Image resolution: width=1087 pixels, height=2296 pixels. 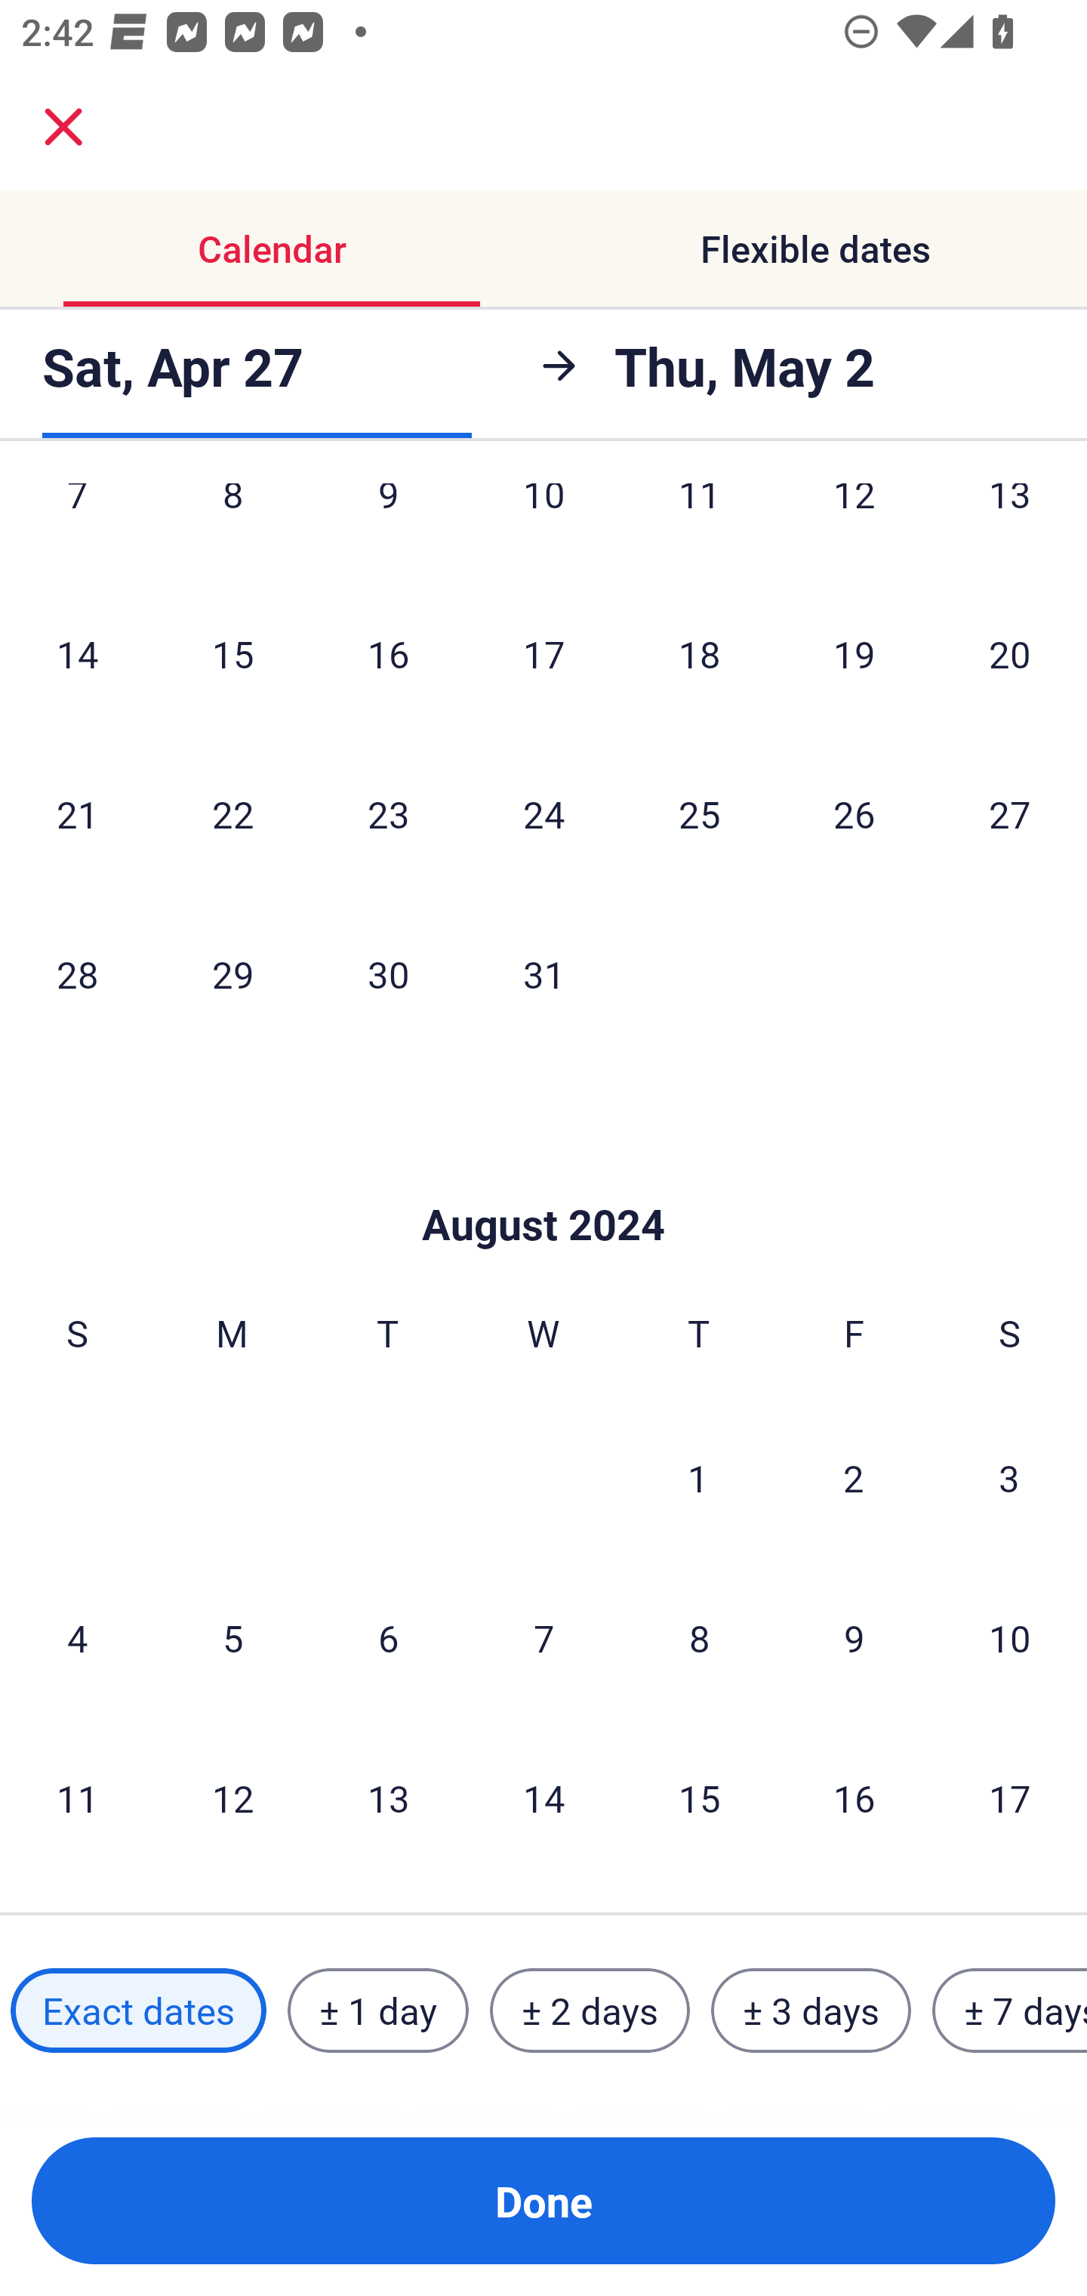 What do you see at coordinates (63, 127) in the screenshot?
I see `close.` at bounding box center [63, 127].